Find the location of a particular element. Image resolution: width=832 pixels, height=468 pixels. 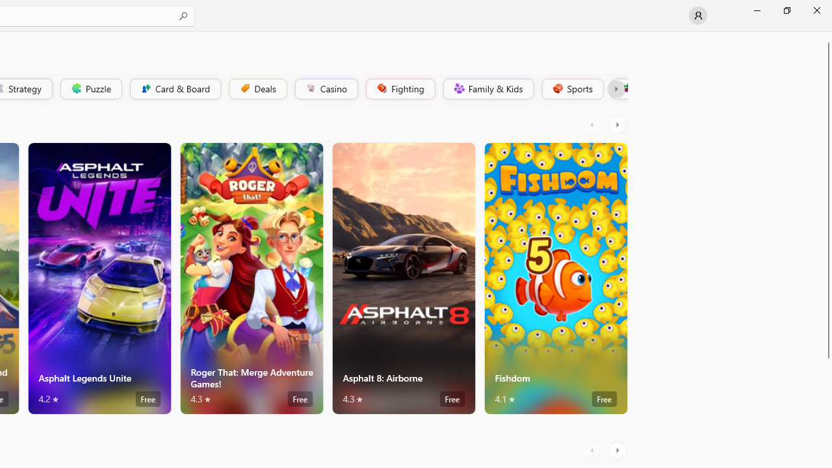

Family & Kids is located at coordinates (487, 88).